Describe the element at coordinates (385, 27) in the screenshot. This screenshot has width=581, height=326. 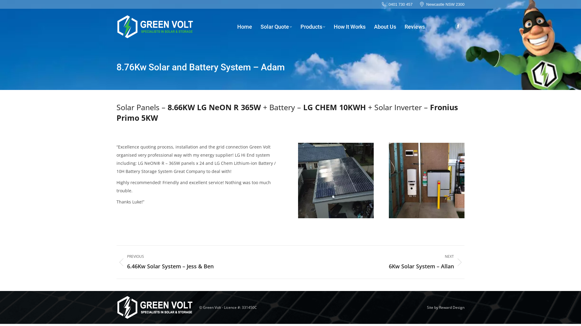
I see `About Us` at that location.